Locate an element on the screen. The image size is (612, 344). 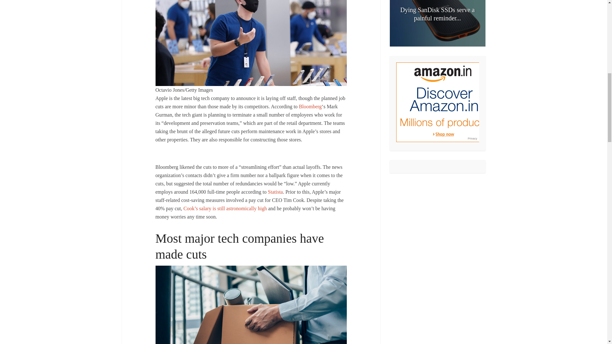
Bloomberg is located at coordinates (310, 106).